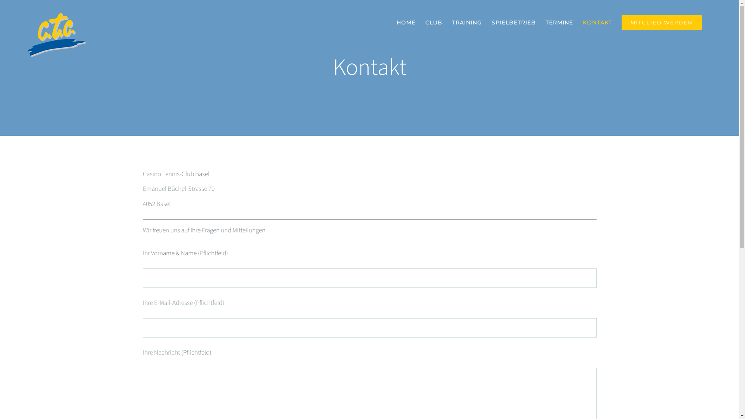  I want to click on MITGLIED WERDEN, so click(662, 23).